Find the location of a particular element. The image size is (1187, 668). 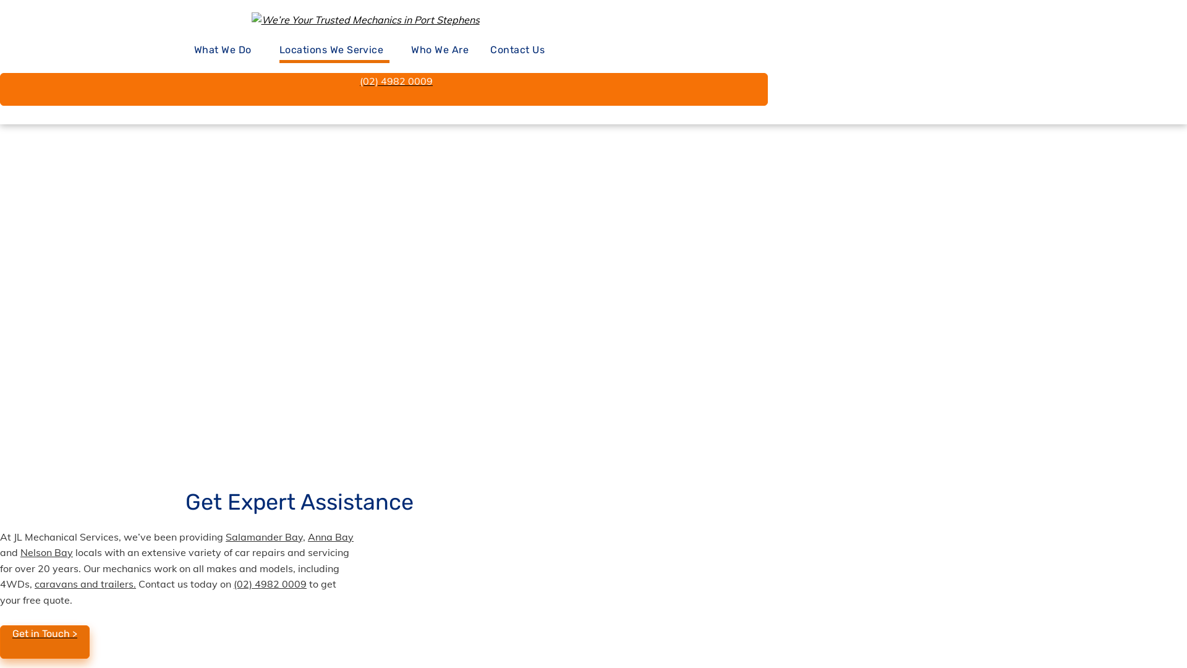

Salamander Bay, is located at coordinates (265, 537).